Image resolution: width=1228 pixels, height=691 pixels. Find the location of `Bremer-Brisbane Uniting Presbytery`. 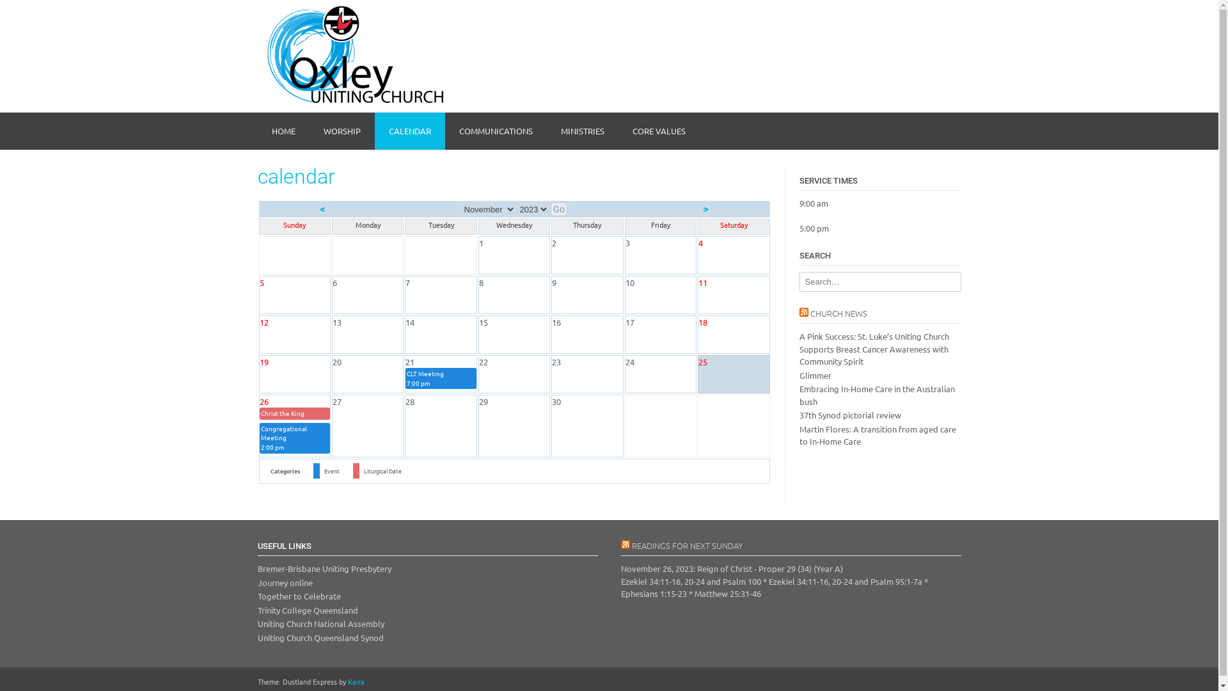

Bremer-Brisbane Uniting Presbytery is located at coordinates (324, 568).